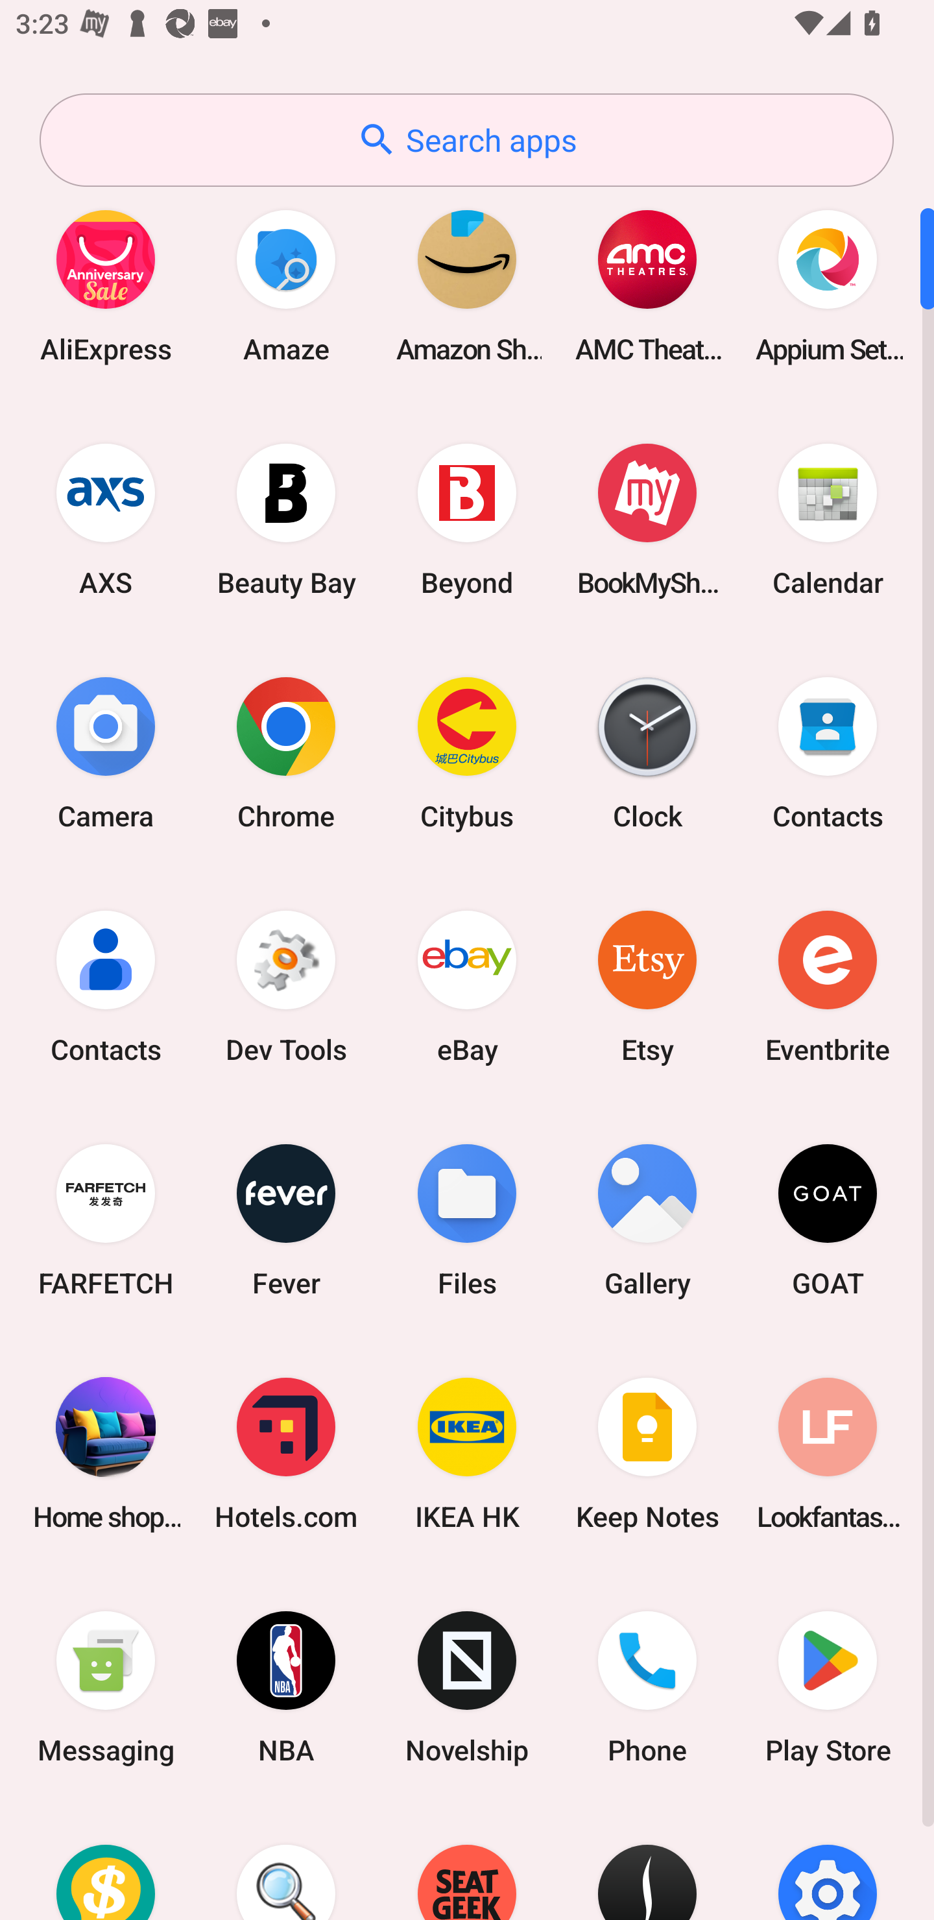 The image size is (934, 1920). What do you see at coordinates (106, 752) in the screenshot?
I see `Camera` at bounding box center [106, 752].